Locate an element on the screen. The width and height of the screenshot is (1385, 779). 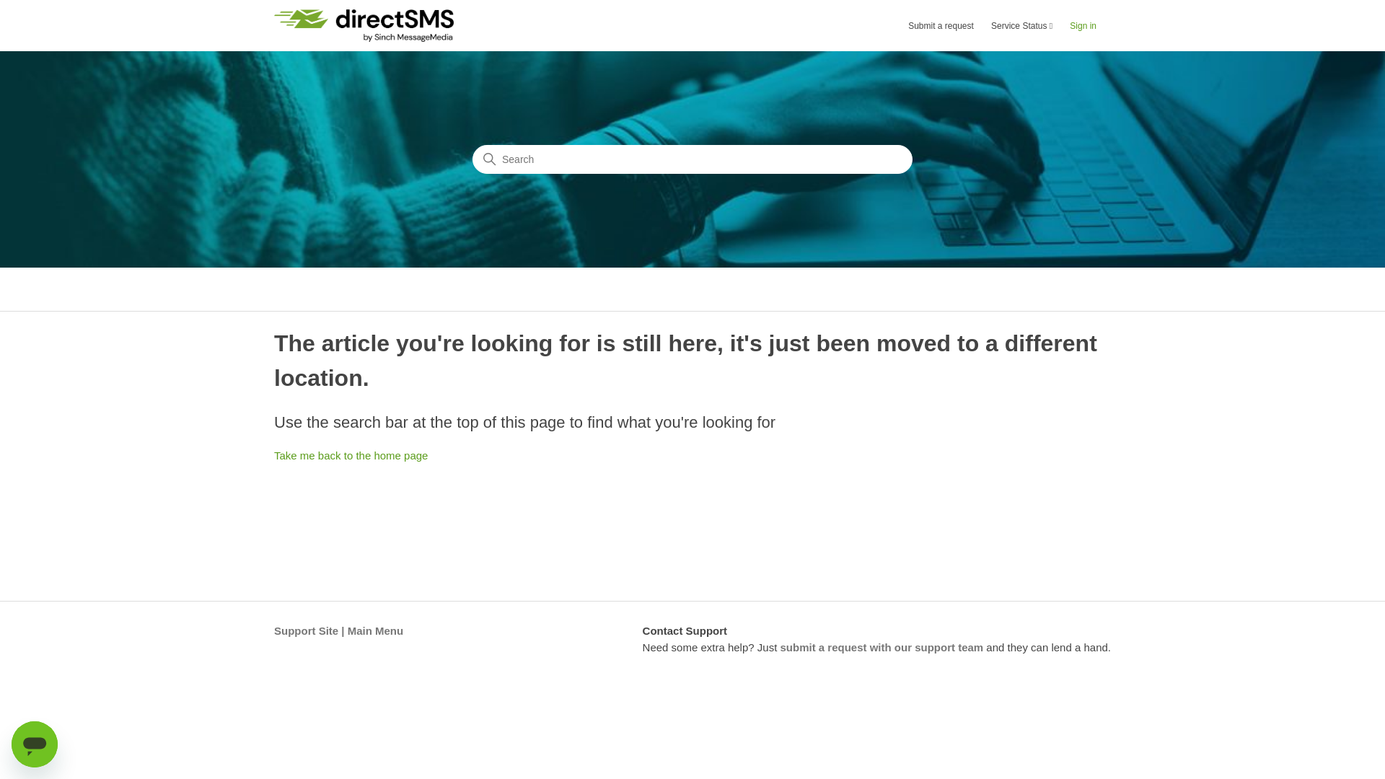
Home is located at coordinates (364, 26).